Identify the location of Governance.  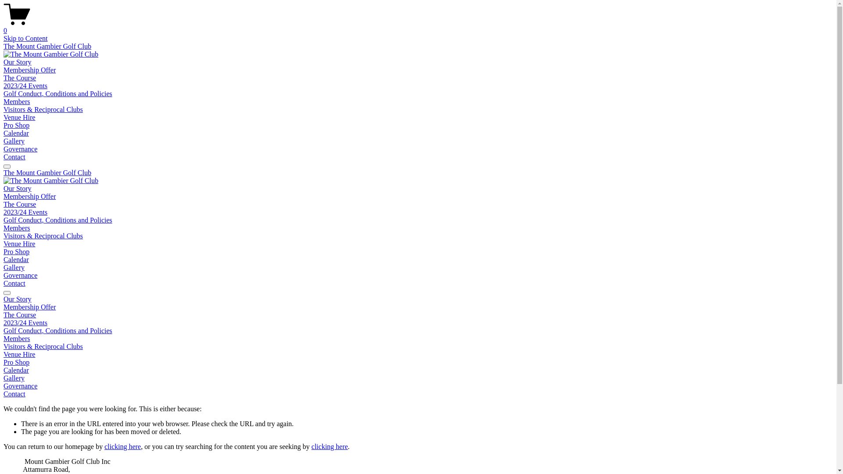
(20, 276).